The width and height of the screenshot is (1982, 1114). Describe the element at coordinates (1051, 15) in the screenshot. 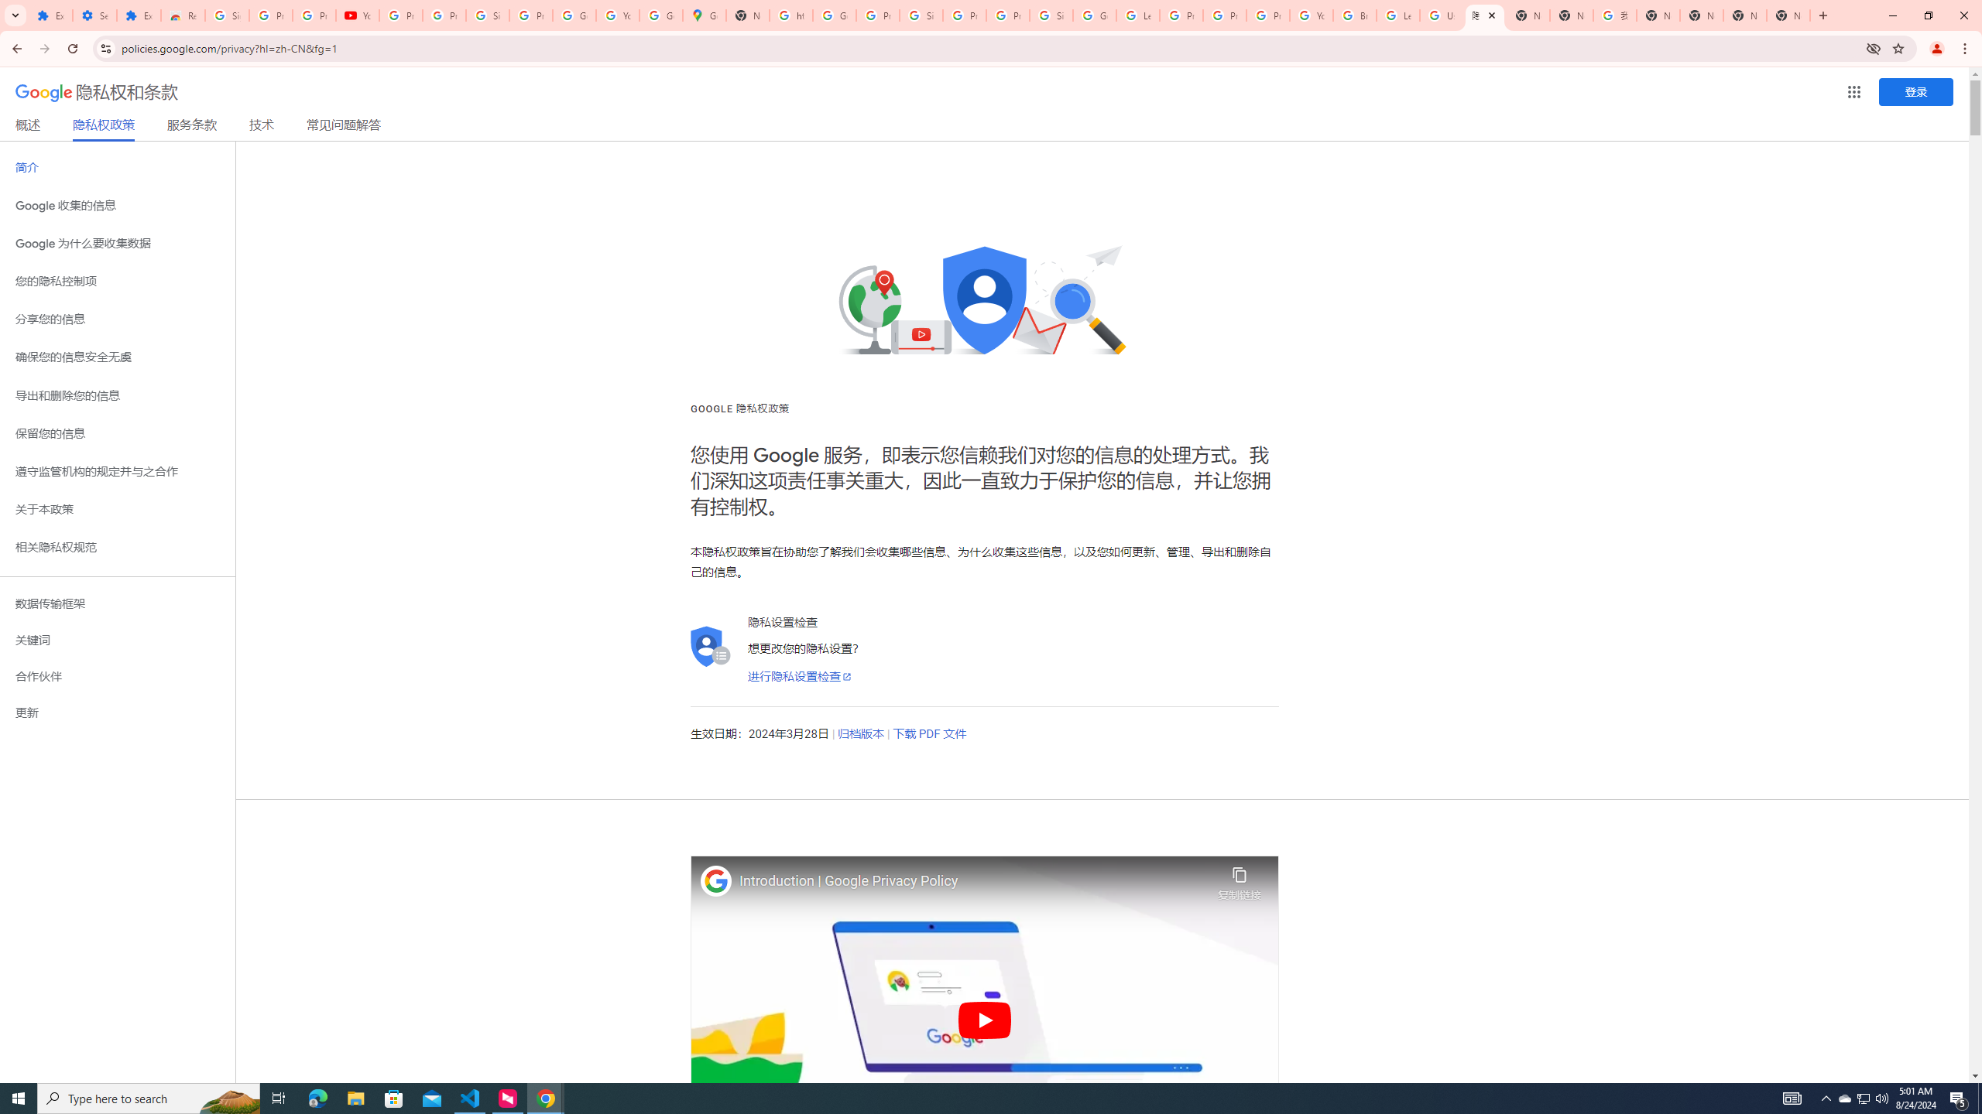

I see `Sign in - Google Accounts` at that location.